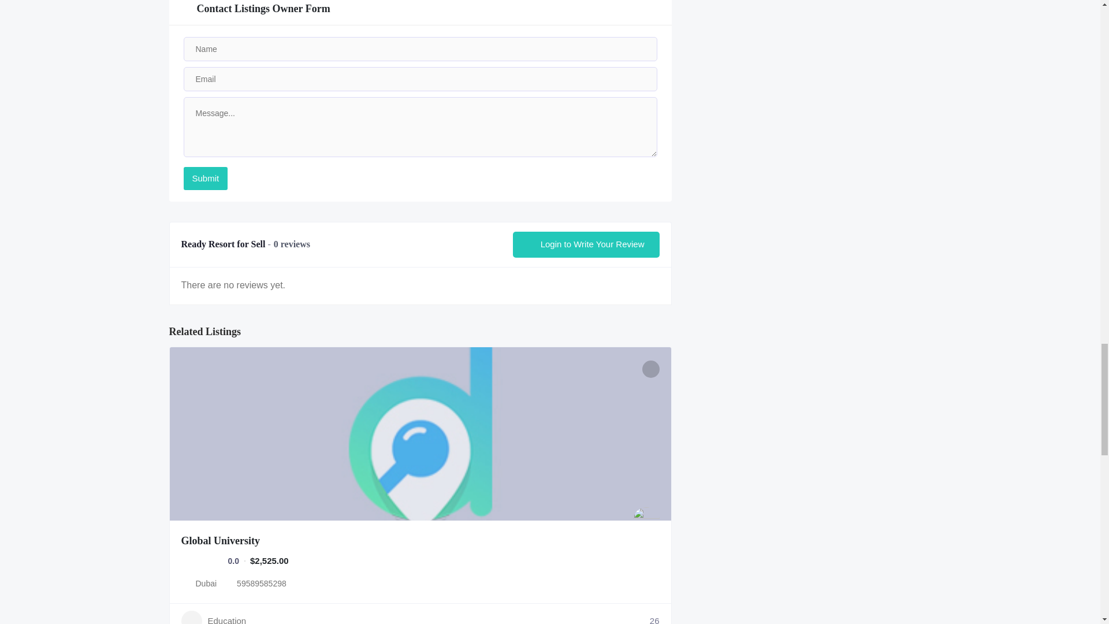 This screenshot has width=1109, height=624. Describe the element at coordinates (586, 244) in the screenshot. I see `Login to Write Your Review` at that location.